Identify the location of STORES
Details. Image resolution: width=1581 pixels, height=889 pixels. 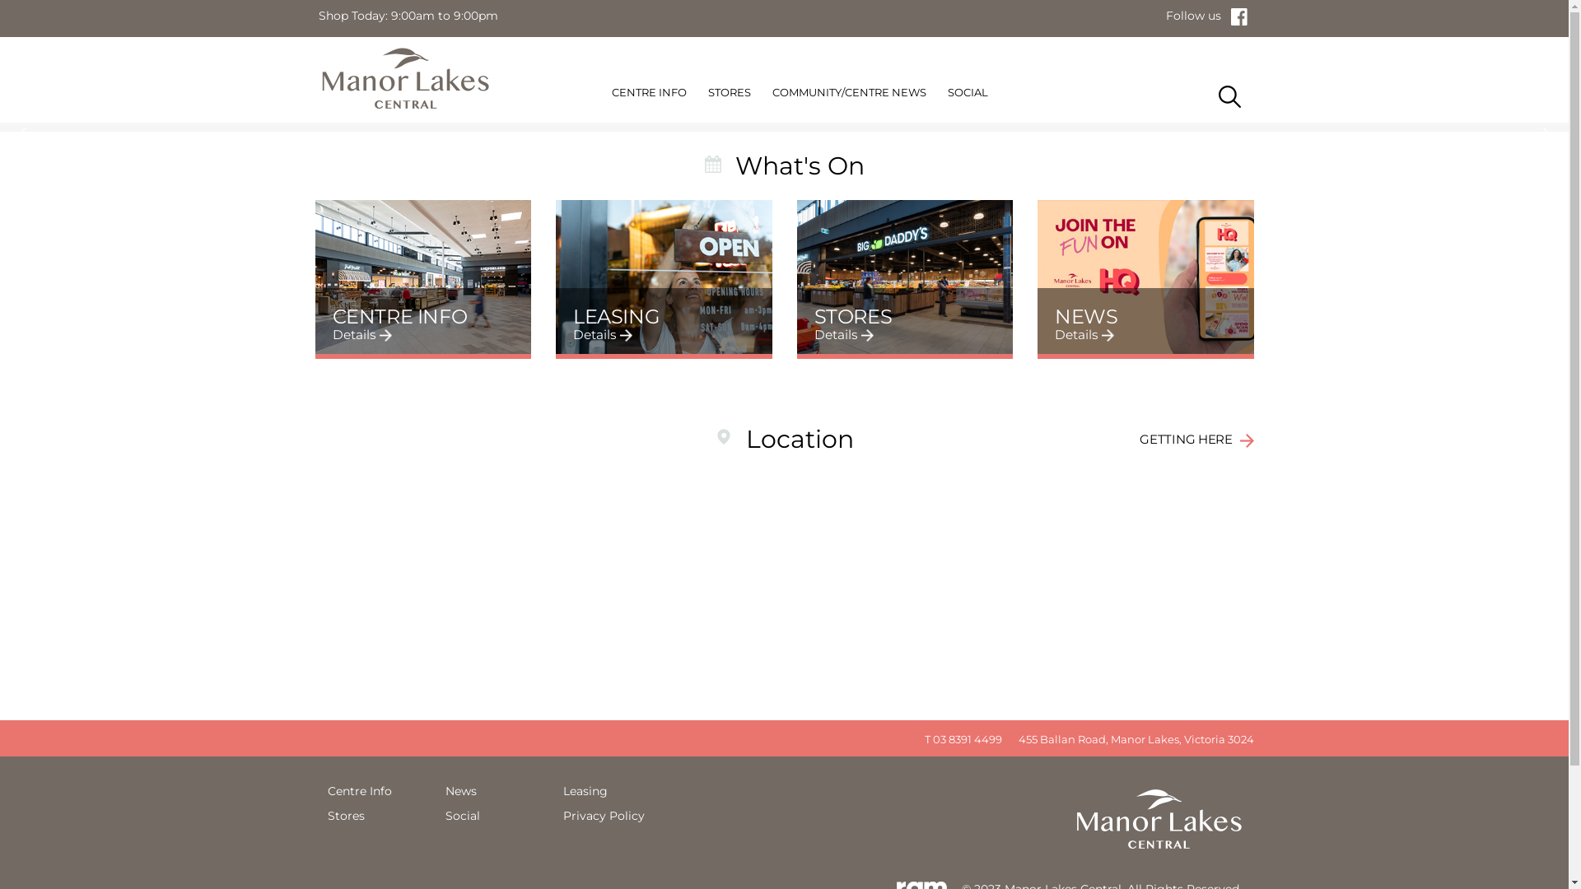
(906, 277).